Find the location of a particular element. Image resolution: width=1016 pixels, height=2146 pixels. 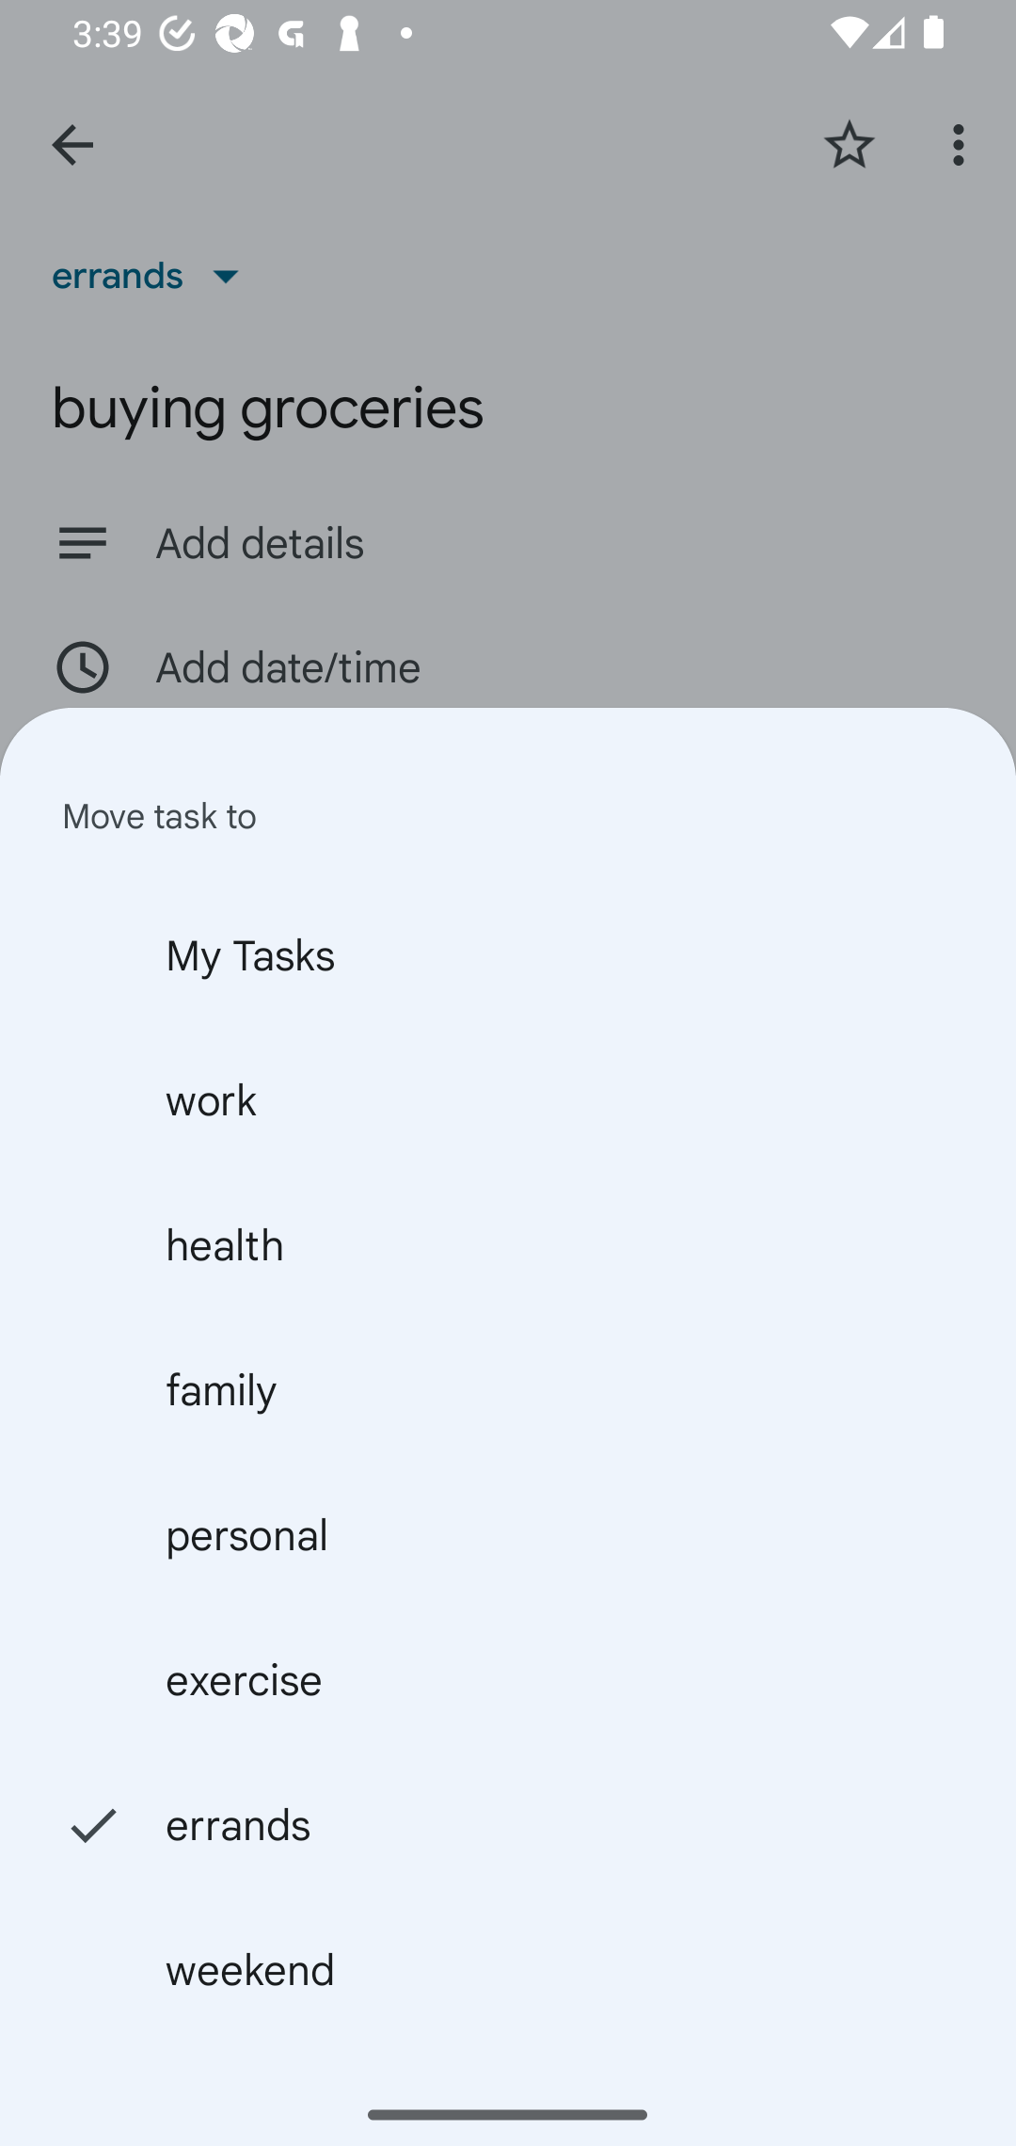

errands is located at coordinates (508, 1824).